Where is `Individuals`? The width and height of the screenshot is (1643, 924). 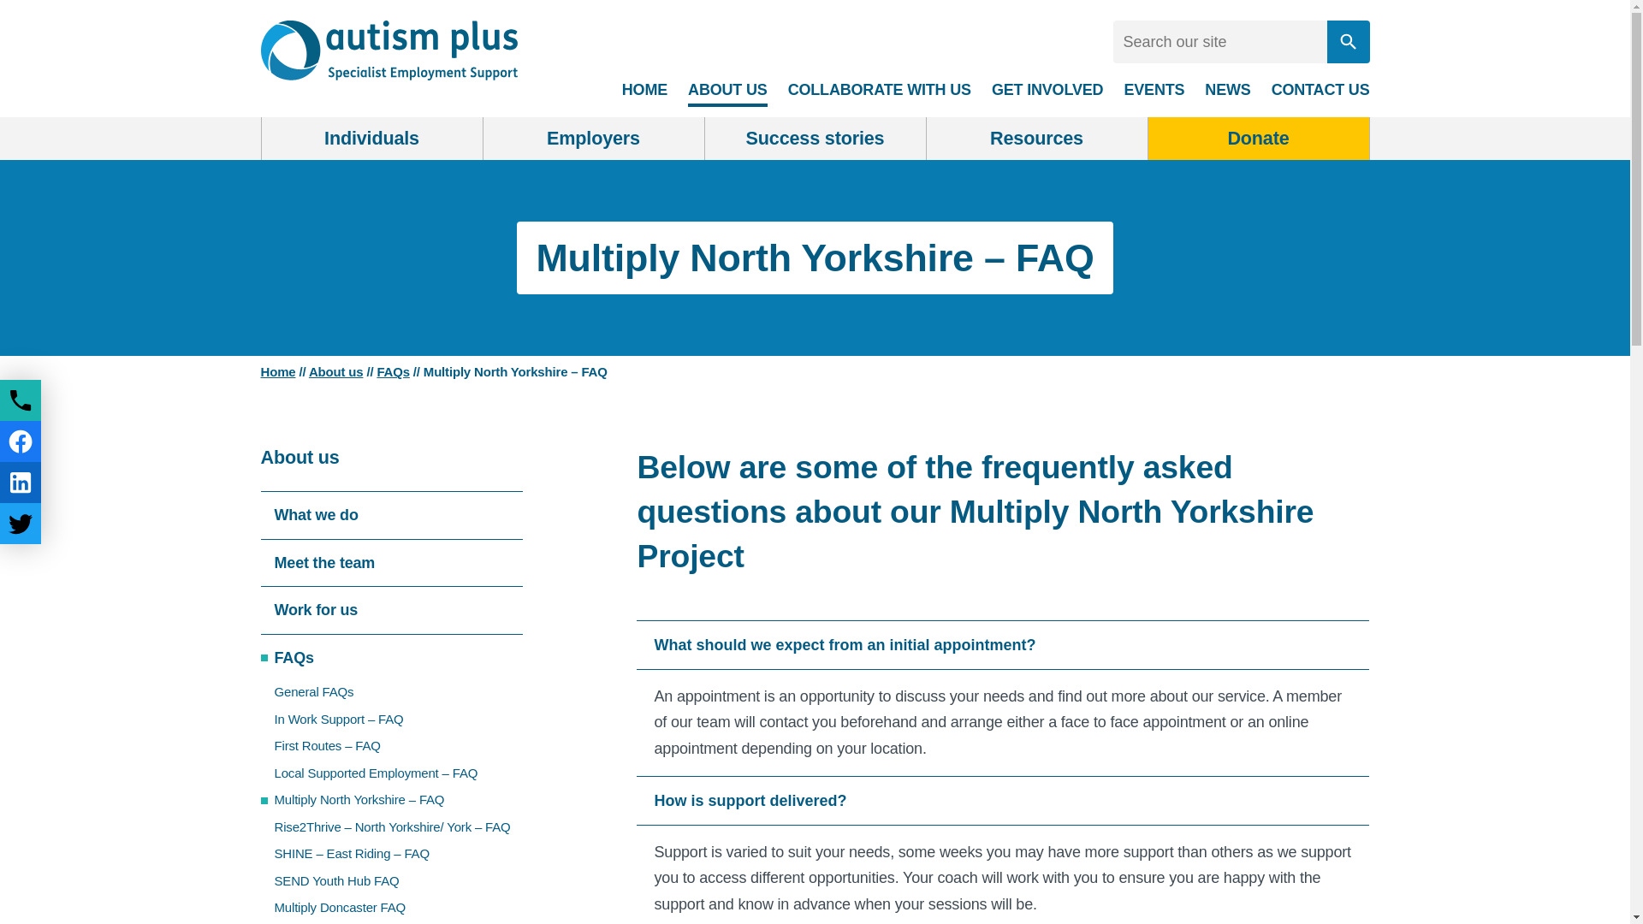 Individuals is located at coordinates (371, 139).